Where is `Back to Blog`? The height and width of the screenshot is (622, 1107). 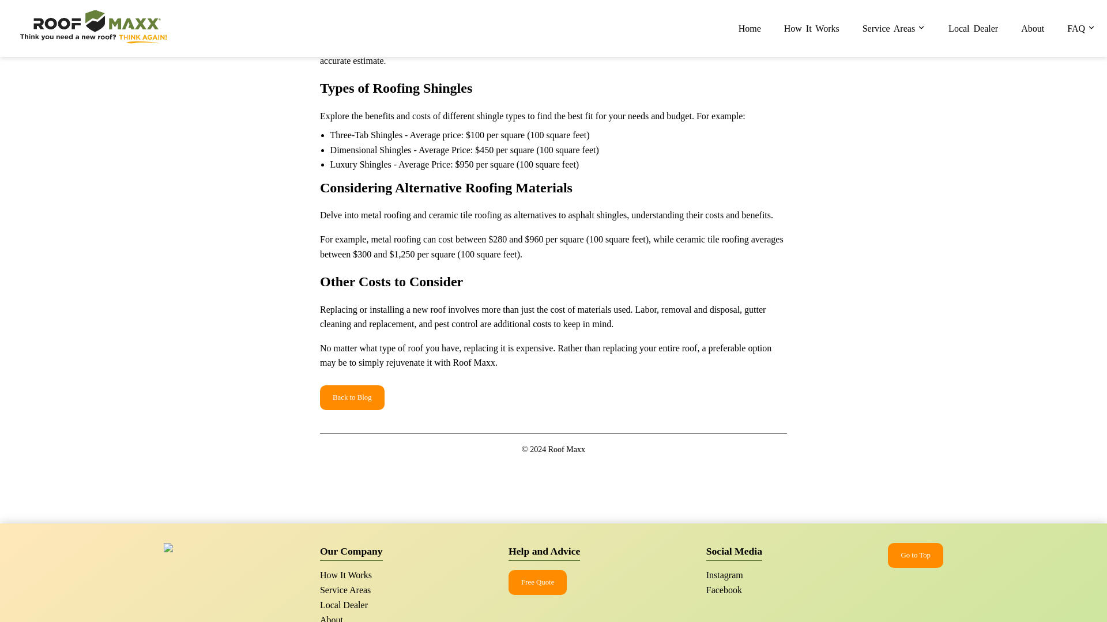
Back to Blog is located at coordinates (352, 397).